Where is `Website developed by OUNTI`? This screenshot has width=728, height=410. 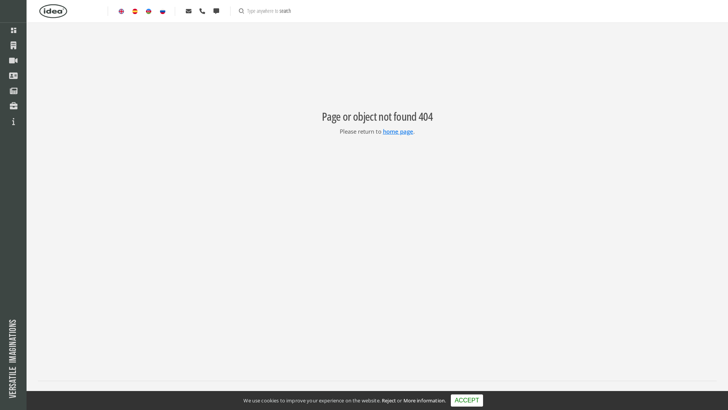
Website developed by OUNTI is located at coordinates (60, 401).